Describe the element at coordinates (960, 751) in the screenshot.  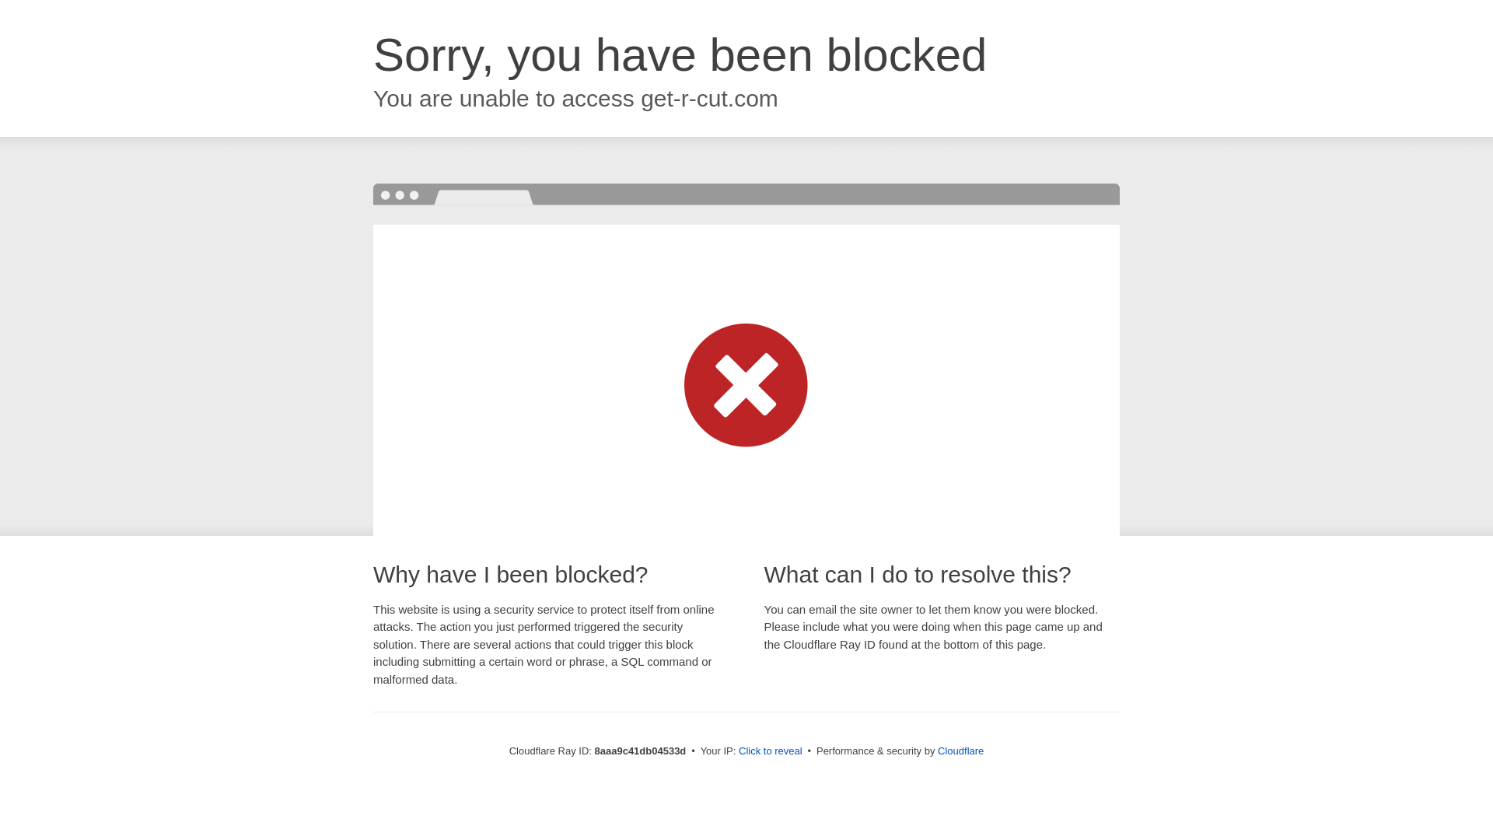
I see `Cloudflare` at that location.